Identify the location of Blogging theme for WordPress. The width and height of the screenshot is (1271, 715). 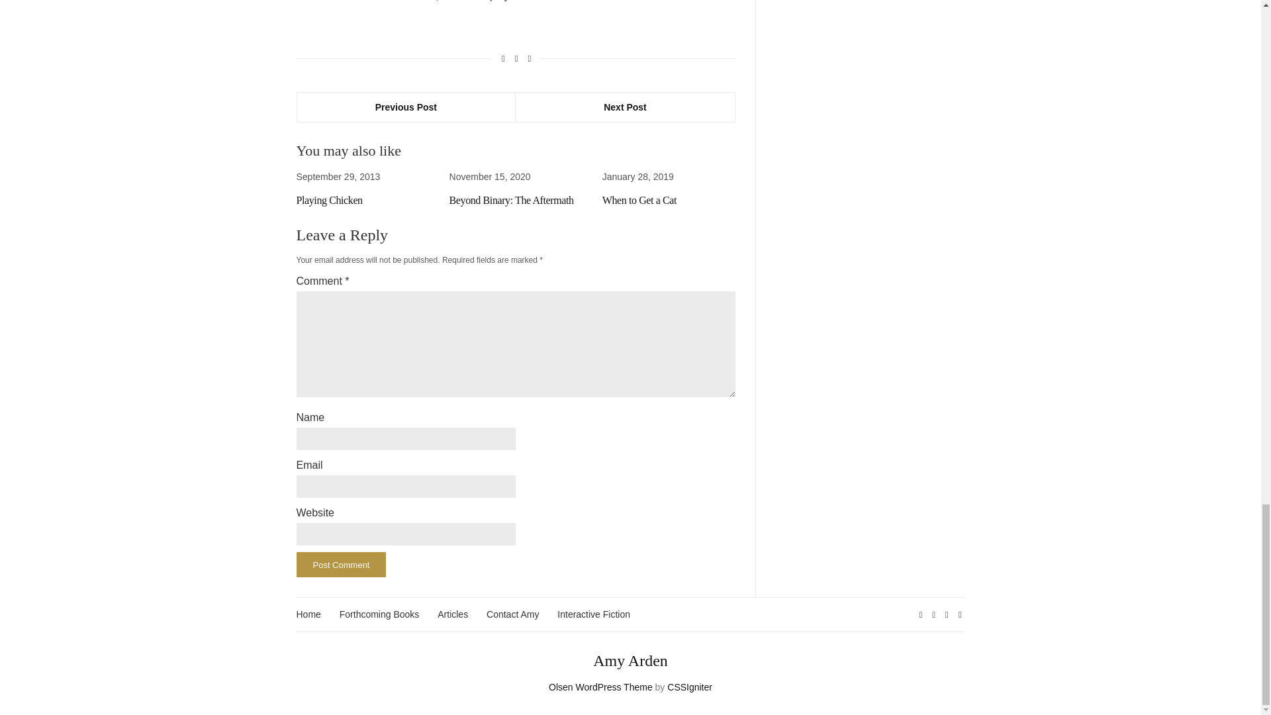
(601, 687).